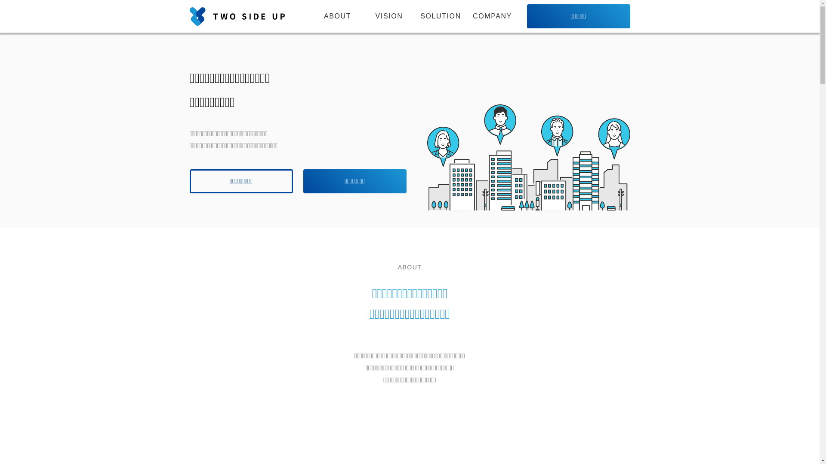 The image size is (826, 464). What do you see at coordinates (337, 16) in the screenshot?
I see `ABOUT` at bounding box center [337, 16].